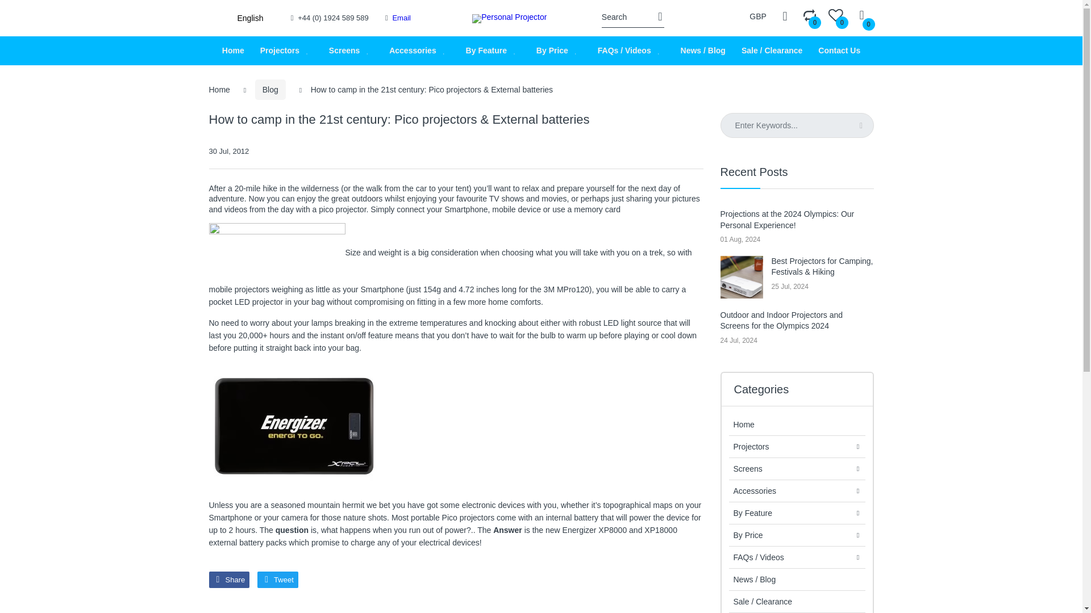 This screenshot has height=613, width=1091. Describe the element at coordinates (344, 50) in the screenshot. I see `Screens` at that location.